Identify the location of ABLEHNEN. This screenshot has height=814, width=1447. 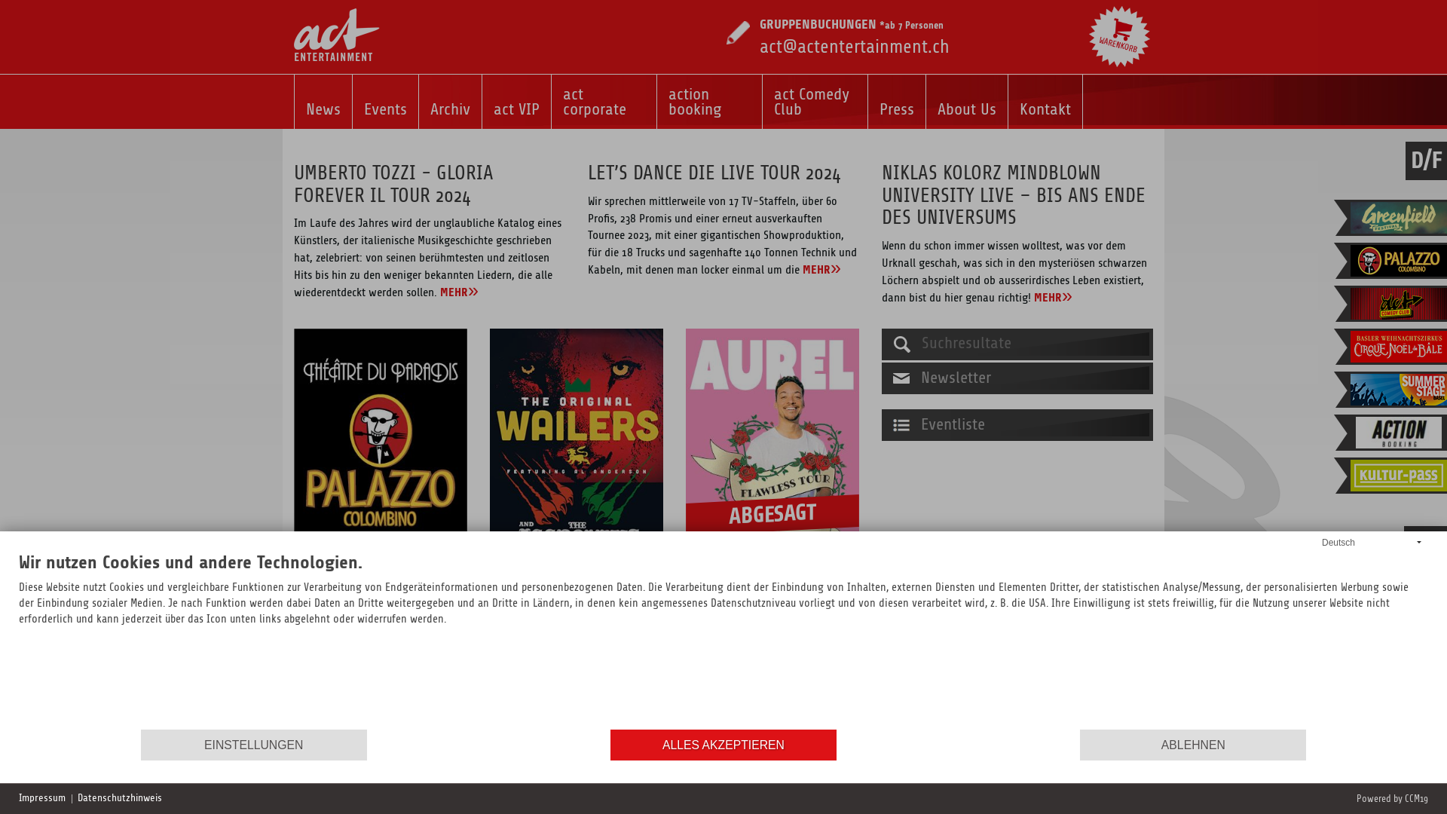
(1193, 745).